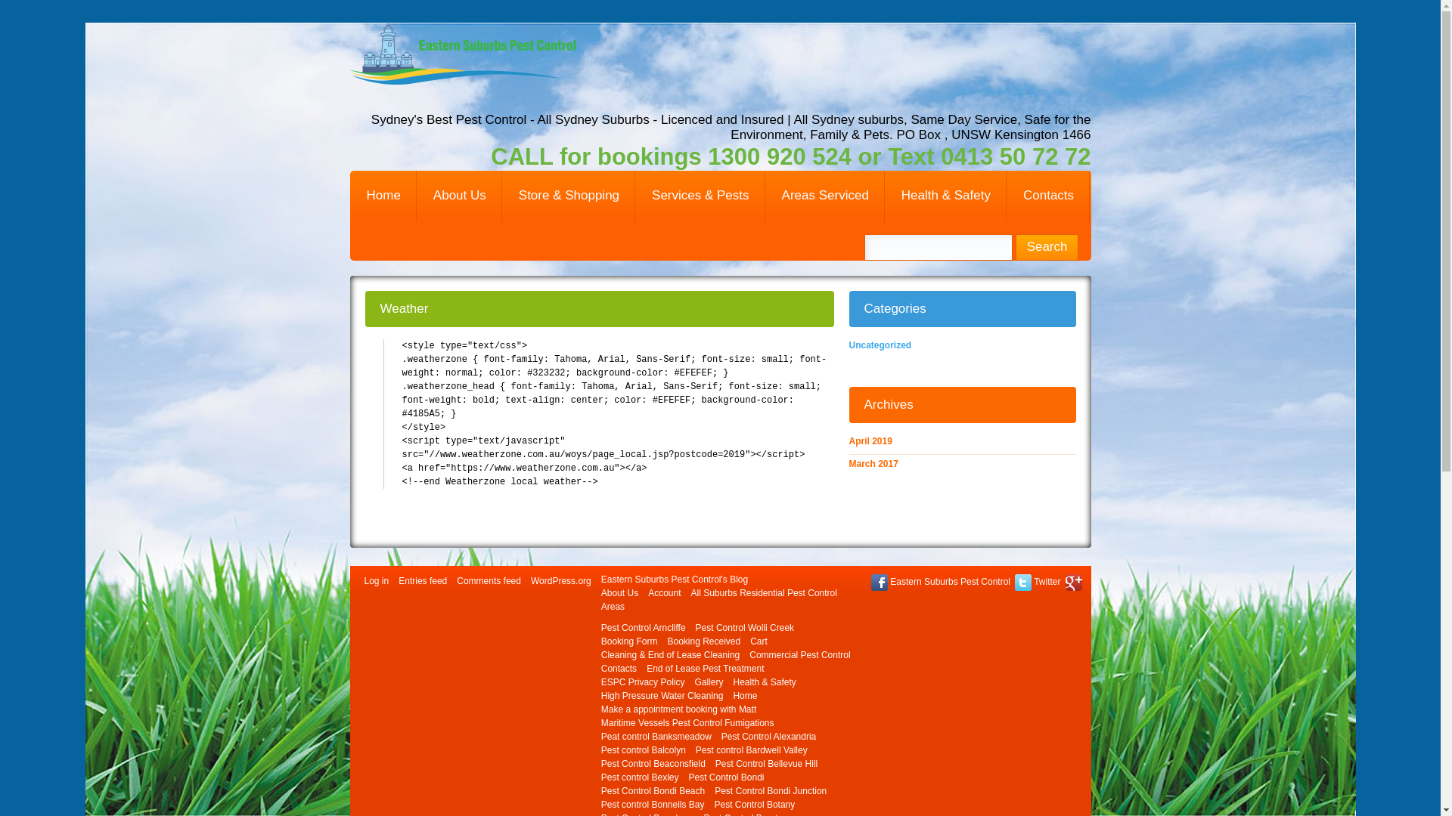 Image resolution: width=1452 pixels, height=816 pixels. Describe the element at coordinates (644, 750) in the screenshot. I see `Pest control Balcolyn` at that location.